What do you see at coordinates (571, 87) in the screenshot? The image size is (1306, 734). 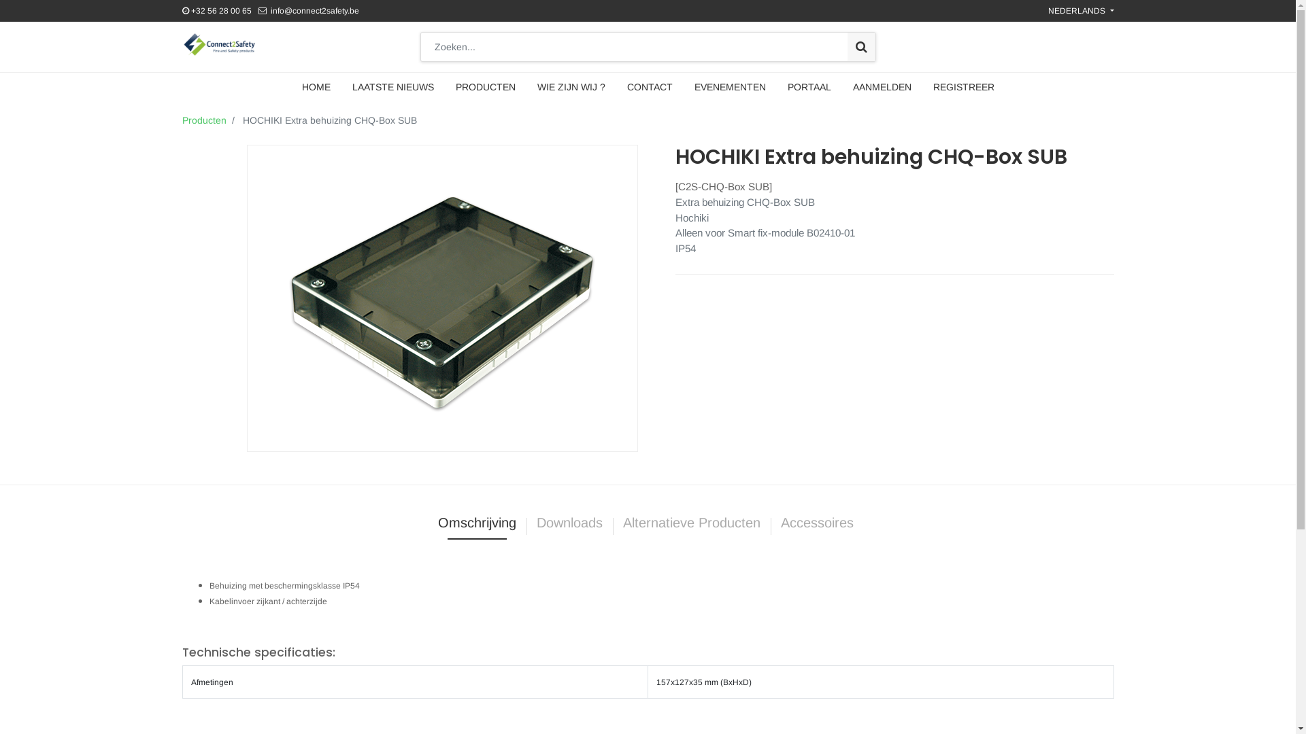 I see `WIE ZIJN WIJ ?` at bounding box center [571, 87].